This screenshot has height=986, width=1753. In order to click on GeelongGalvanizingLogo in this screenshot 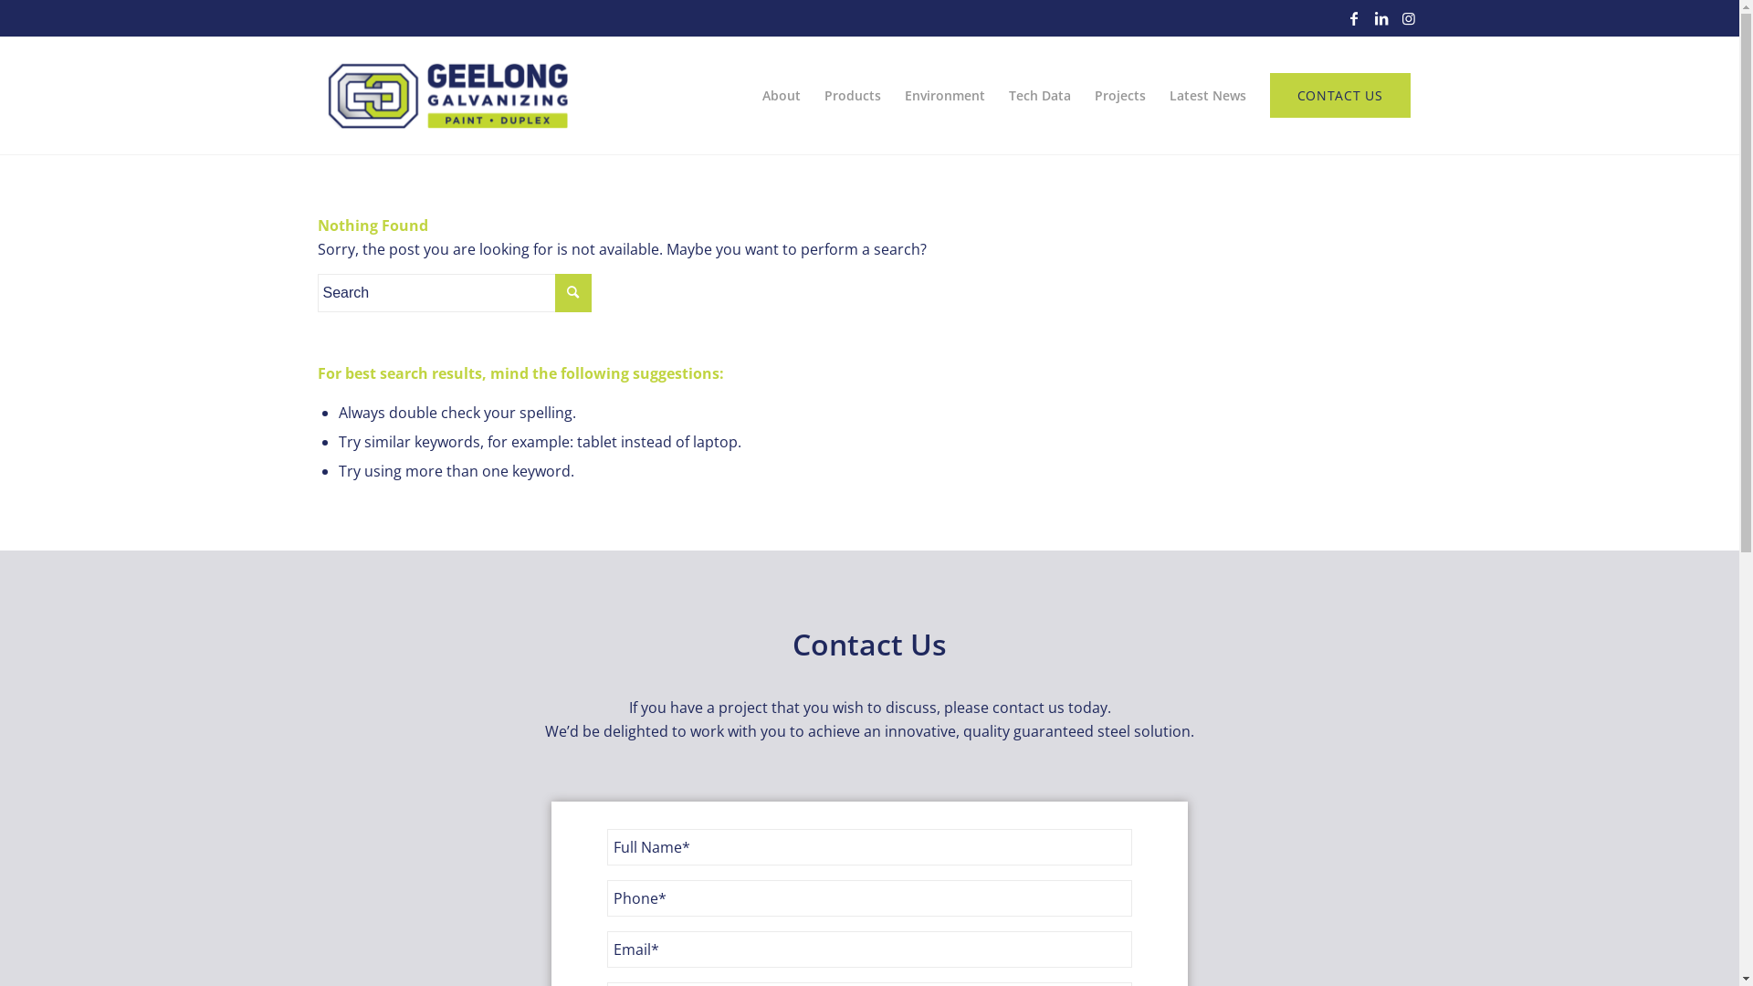, I will do `click(447, 96)`.